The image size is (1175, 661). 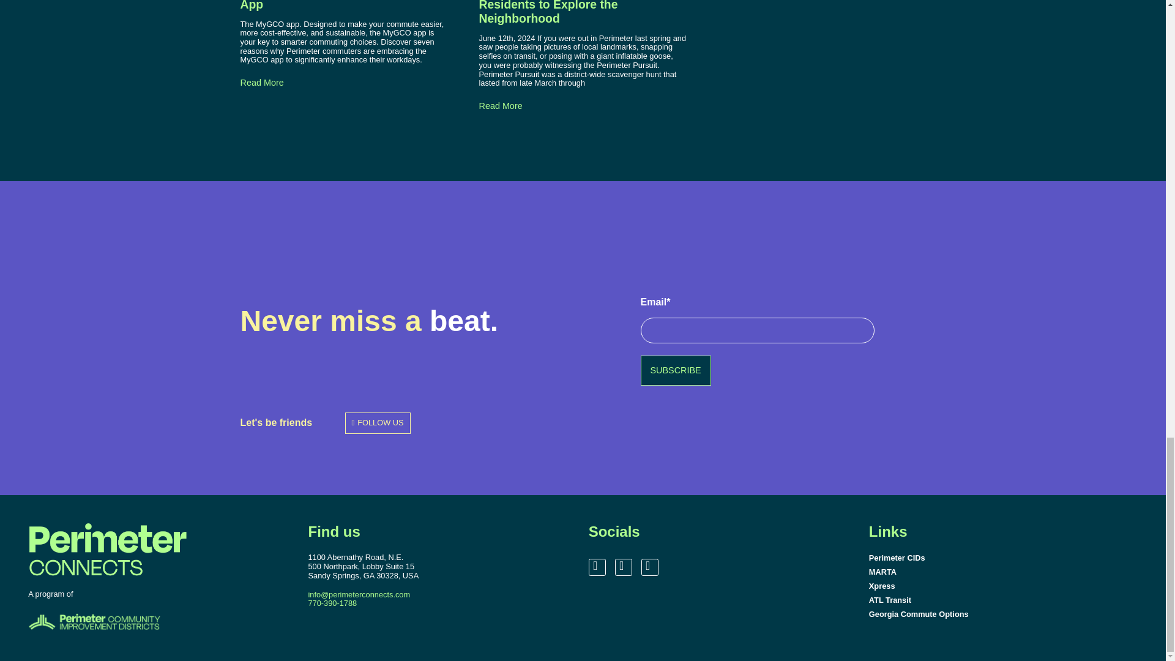 I want to click on Perimeter CIDs, so click(x=1006, y=558).